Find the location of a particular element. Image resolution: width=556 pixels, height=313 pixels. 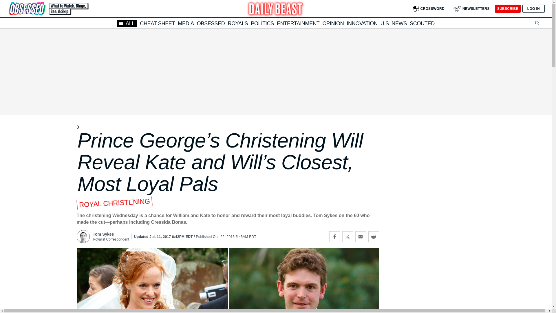

OPINION is located at coordinates (333, 23).